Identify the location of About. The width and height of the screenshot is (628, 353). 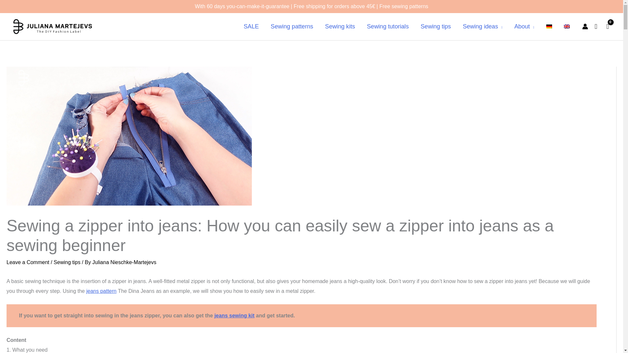
(524, 26).